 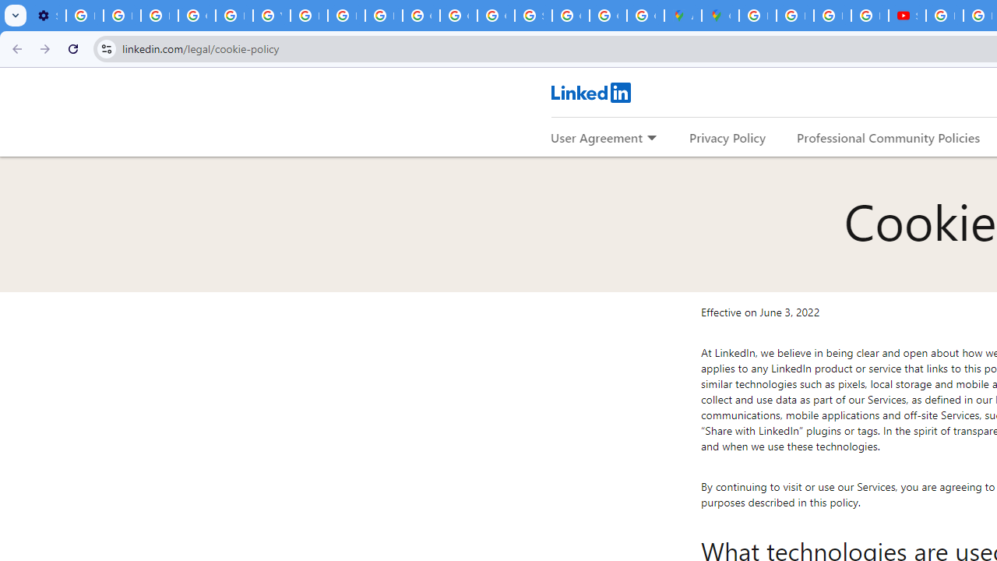 I want to click on Delete photos & videos - Computer - Google Photos Help, so click(x=84, y=16).